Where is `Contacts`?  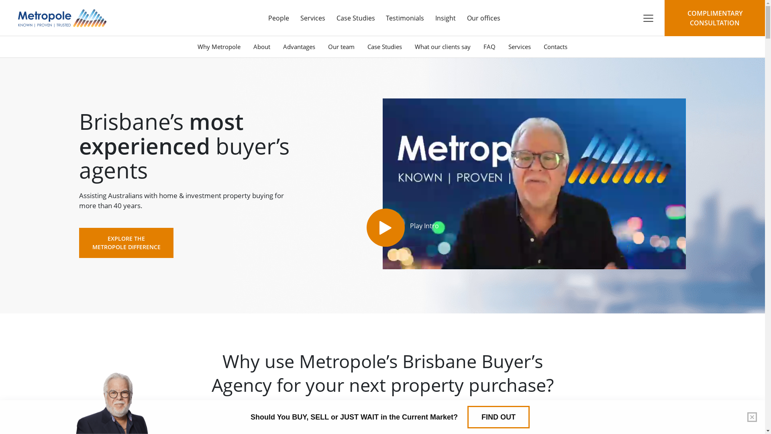
Contacts is located at coordinates (556, 47).